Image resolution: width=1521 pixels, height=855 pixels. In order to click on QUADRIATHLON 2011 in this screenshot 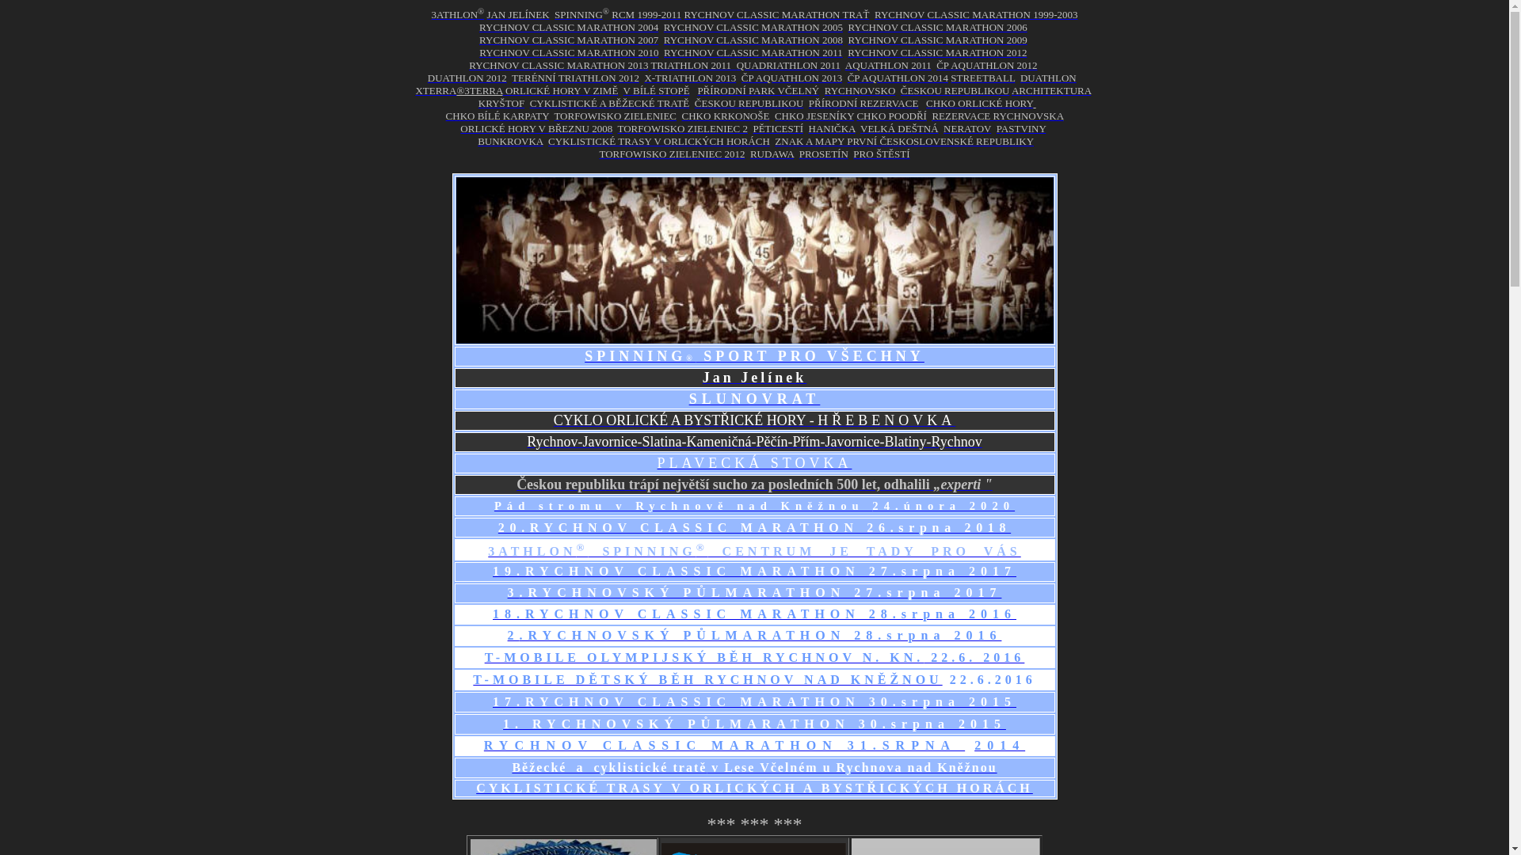, I will do `click(789, 65)`.